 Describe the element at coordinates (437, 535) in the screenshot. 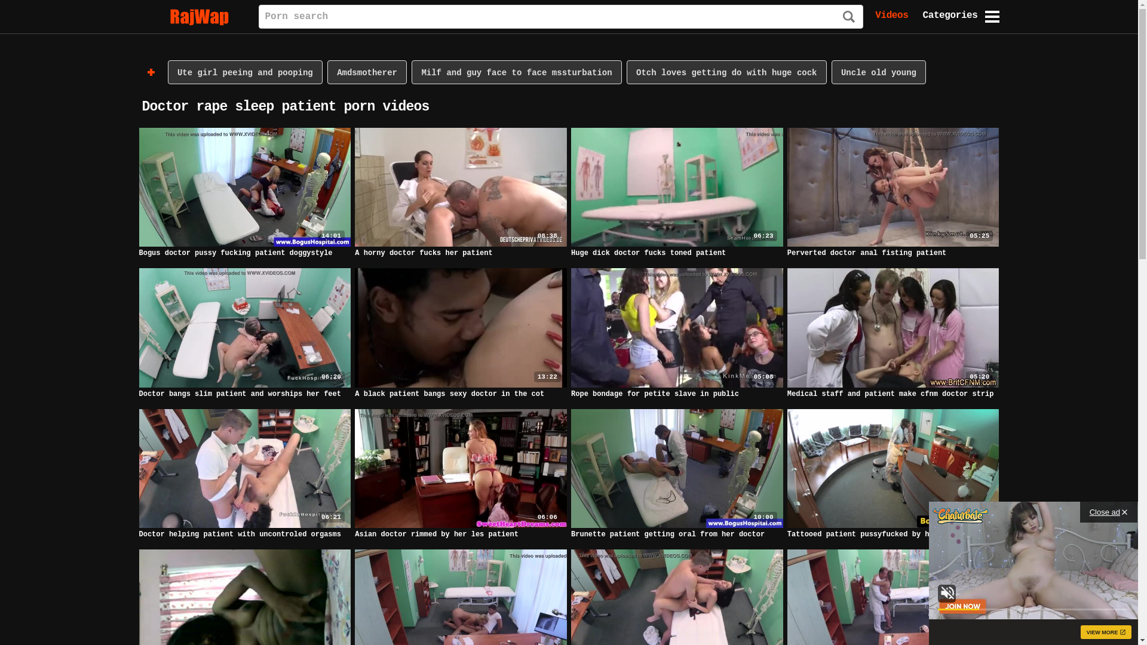

I see `Asian doctor rimmed by her les patient` at that location.